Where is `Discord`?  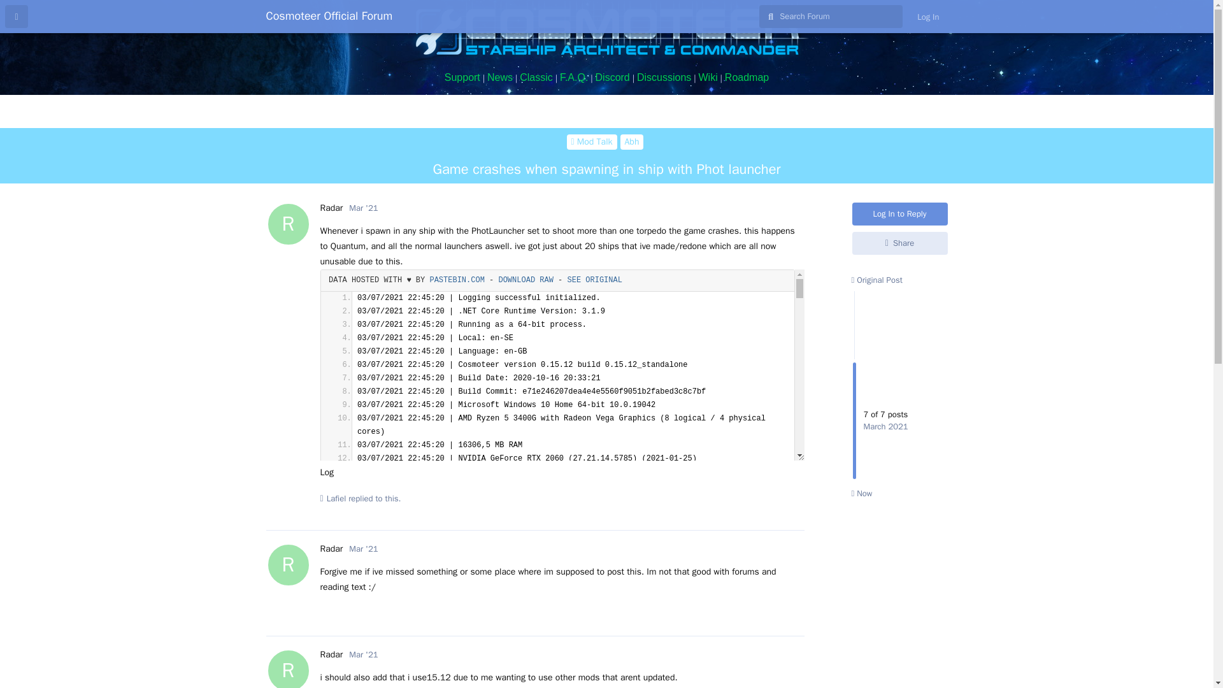
Discord is located at coordinates (613, 77).